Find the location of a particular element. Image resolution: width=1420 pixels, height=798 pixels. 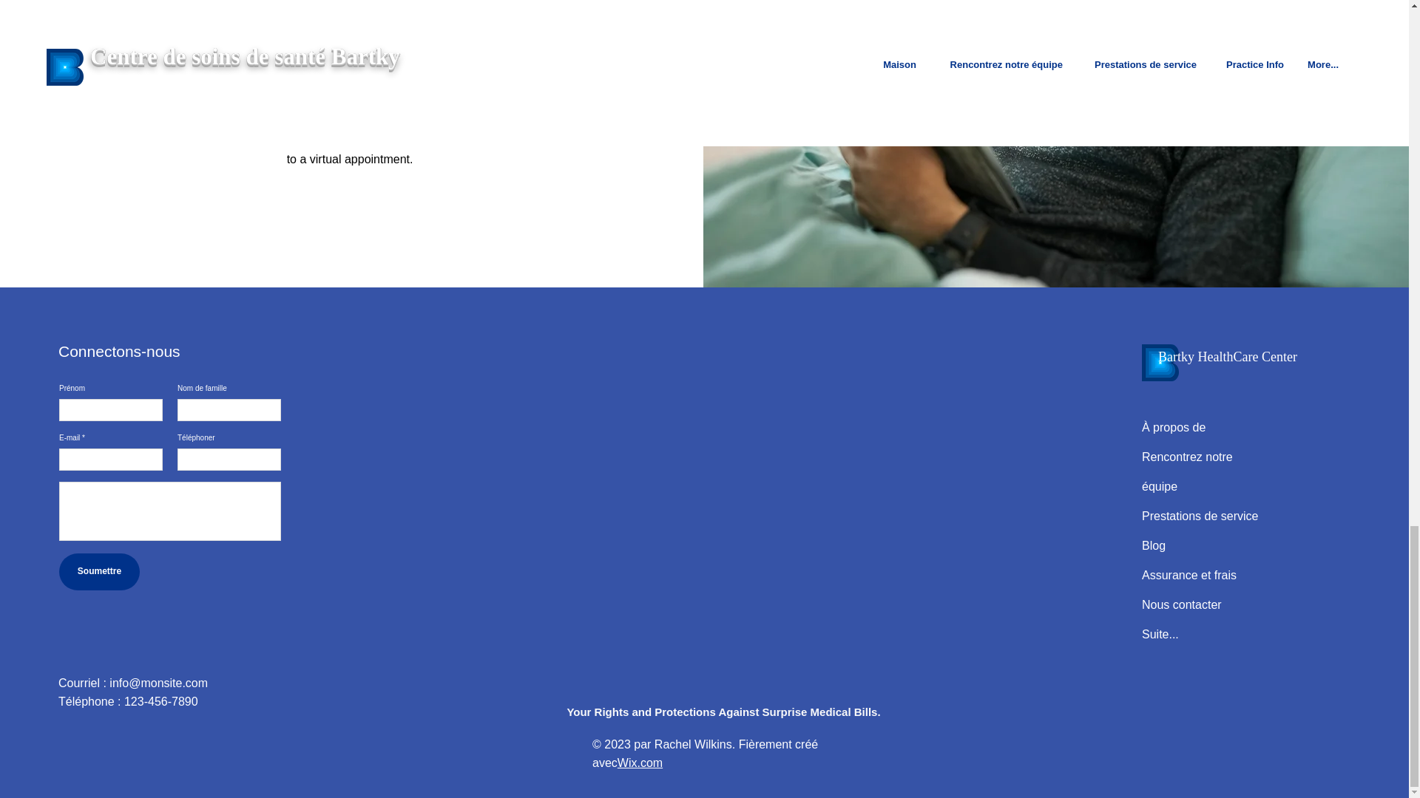

Assurance et frais  is located at coordinates (1191, 575).